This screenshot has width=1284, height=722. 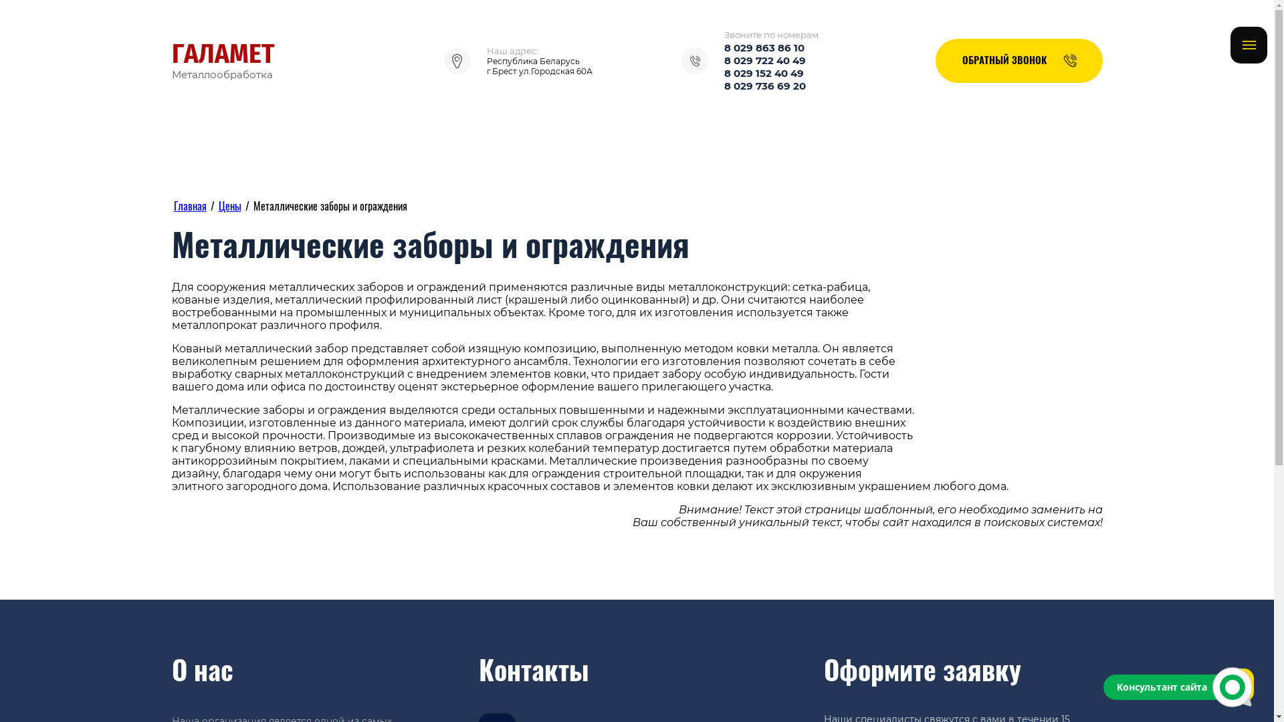 What do you see at coordinates (765, 86) in the screenshot?
I see `8 029 736 69 20` at bounding box center [765, 86].